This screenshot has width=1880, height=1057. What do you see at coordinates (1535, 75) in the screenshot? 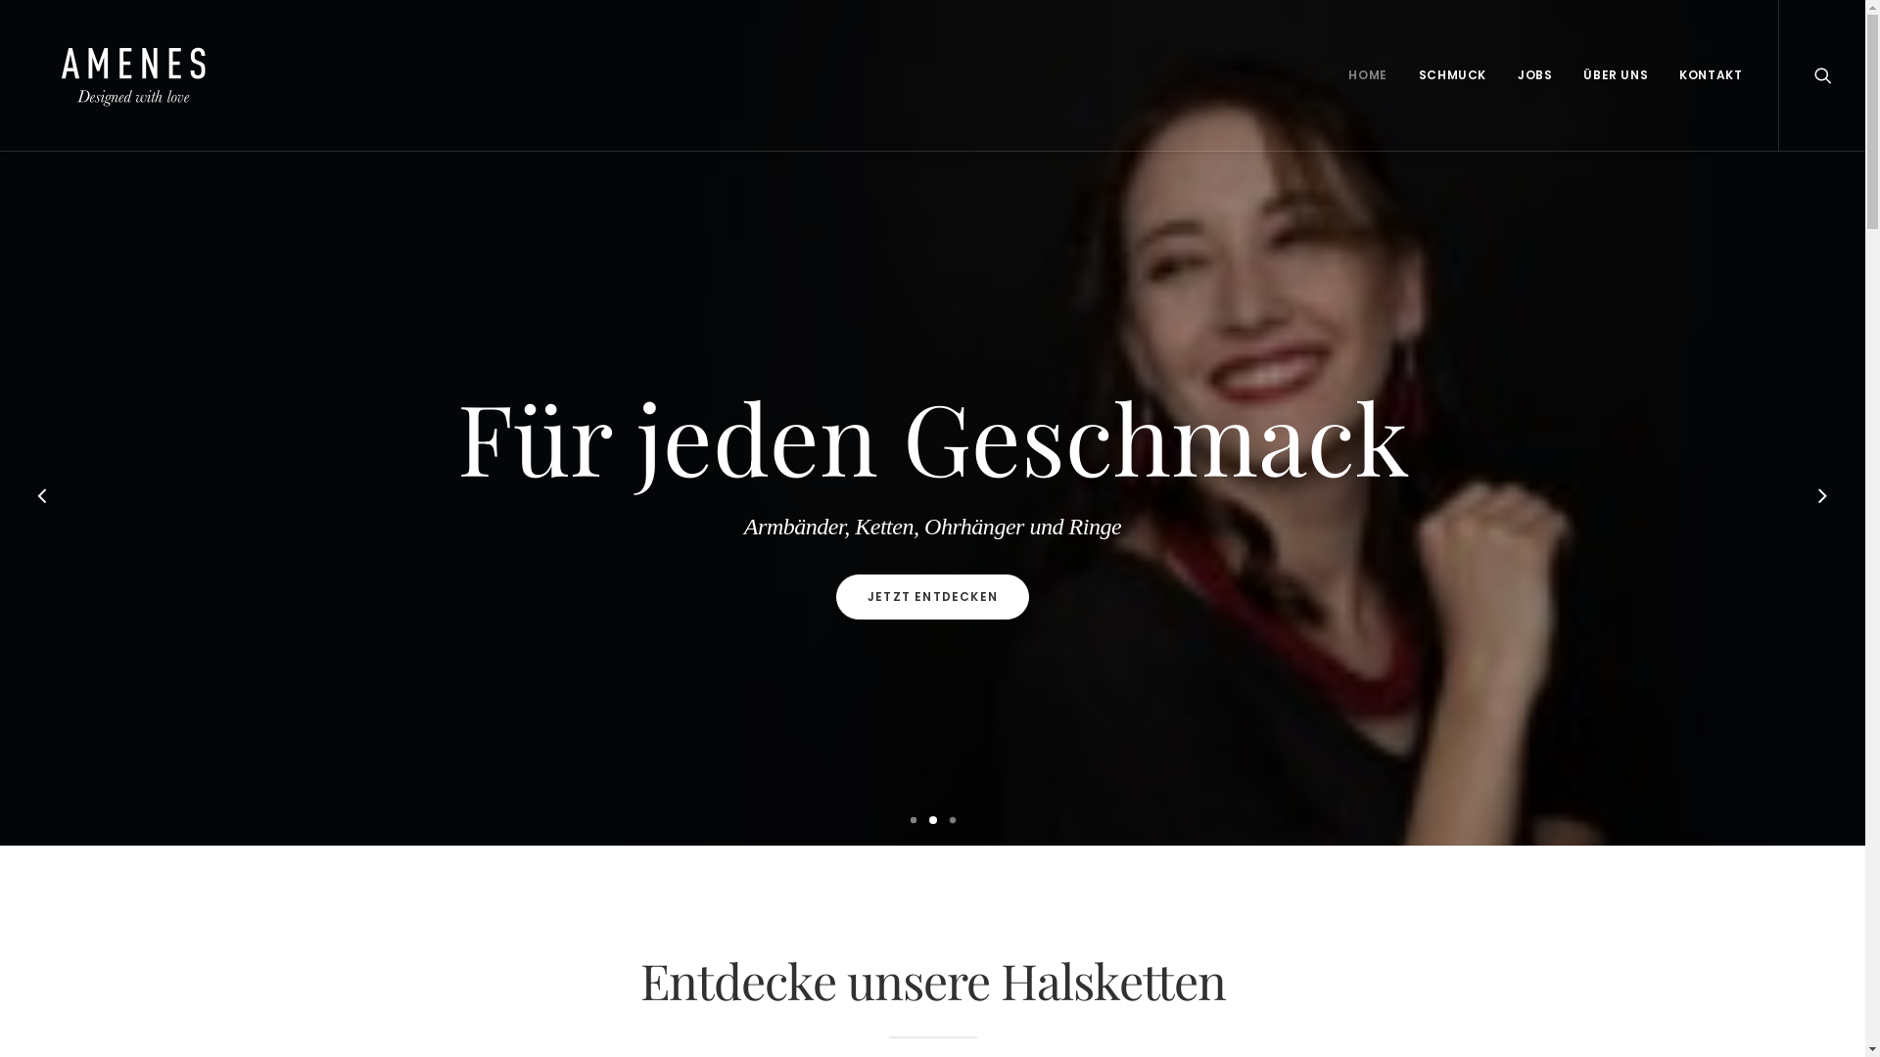
I see `JOBS` at bounding box center [1535, 75].